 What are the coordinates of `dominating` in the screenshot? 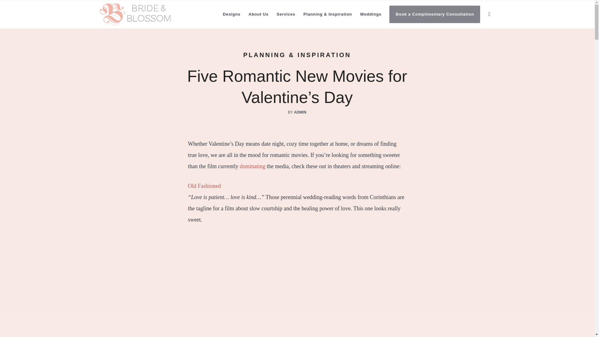 It's located at (252, 166).